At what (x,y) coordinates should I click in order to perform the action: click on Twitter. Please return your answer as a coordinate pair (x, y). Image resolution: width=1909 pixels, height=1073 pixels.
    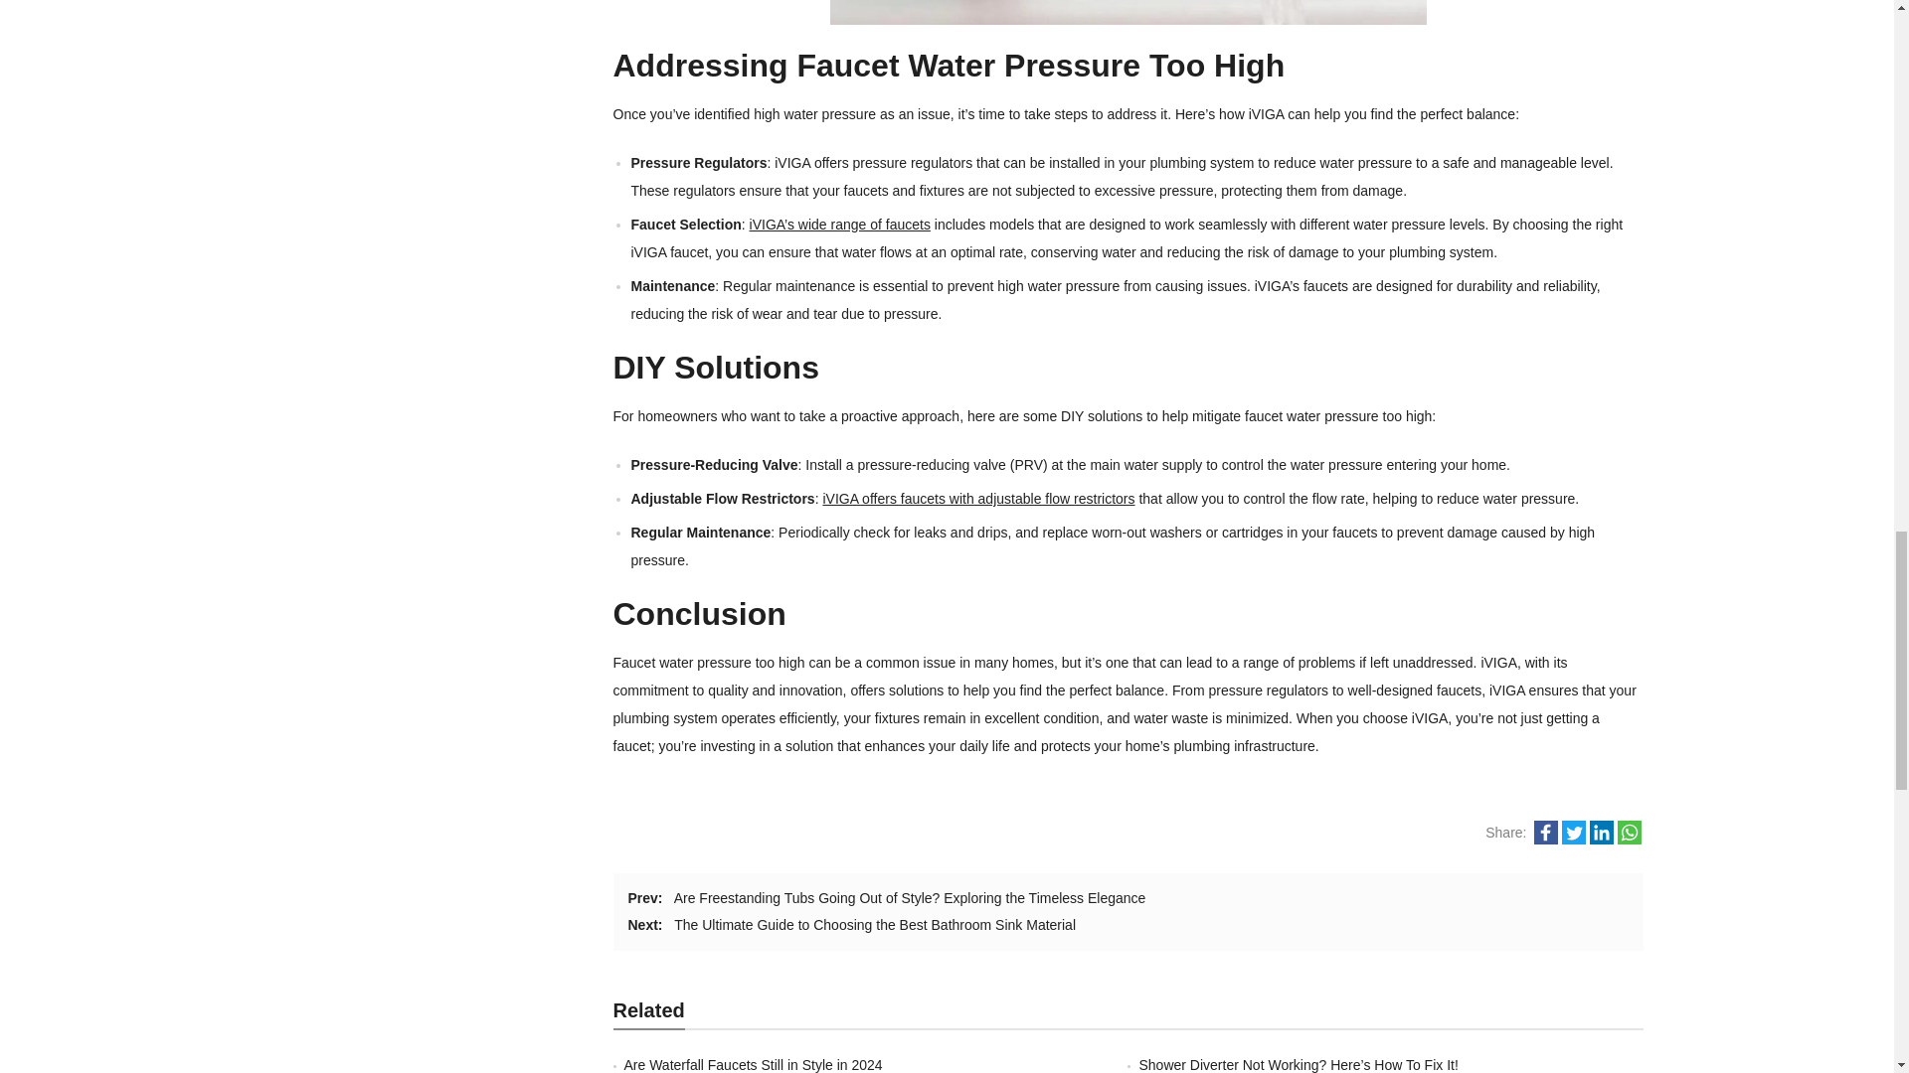
    Looking at the image, I should click on (1573, 833).